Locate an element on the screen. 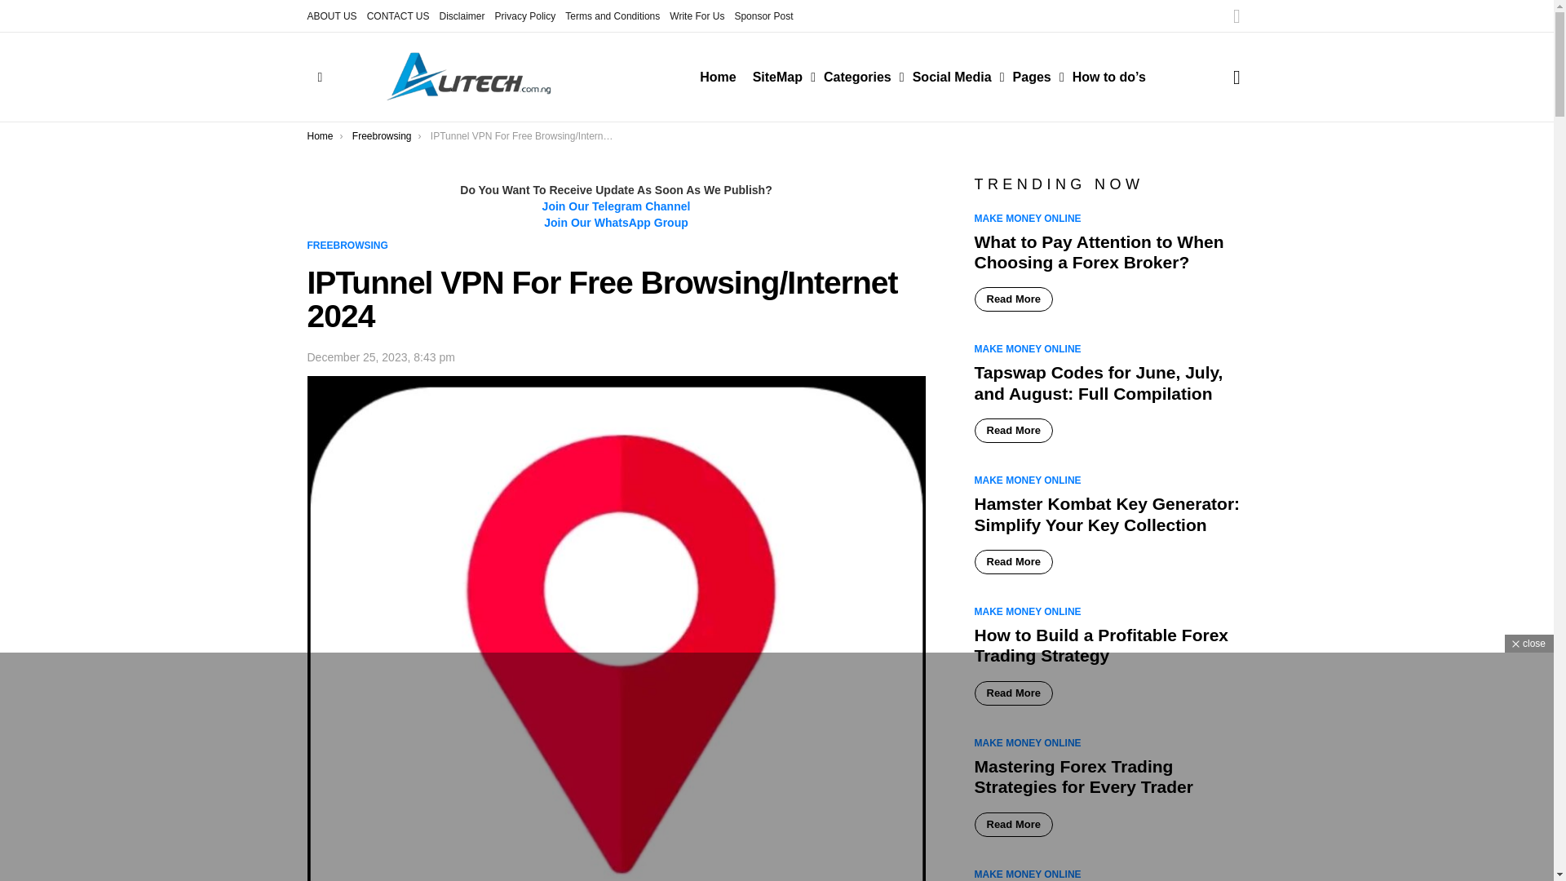  ABOUT US is located at coordinates (331, 16).